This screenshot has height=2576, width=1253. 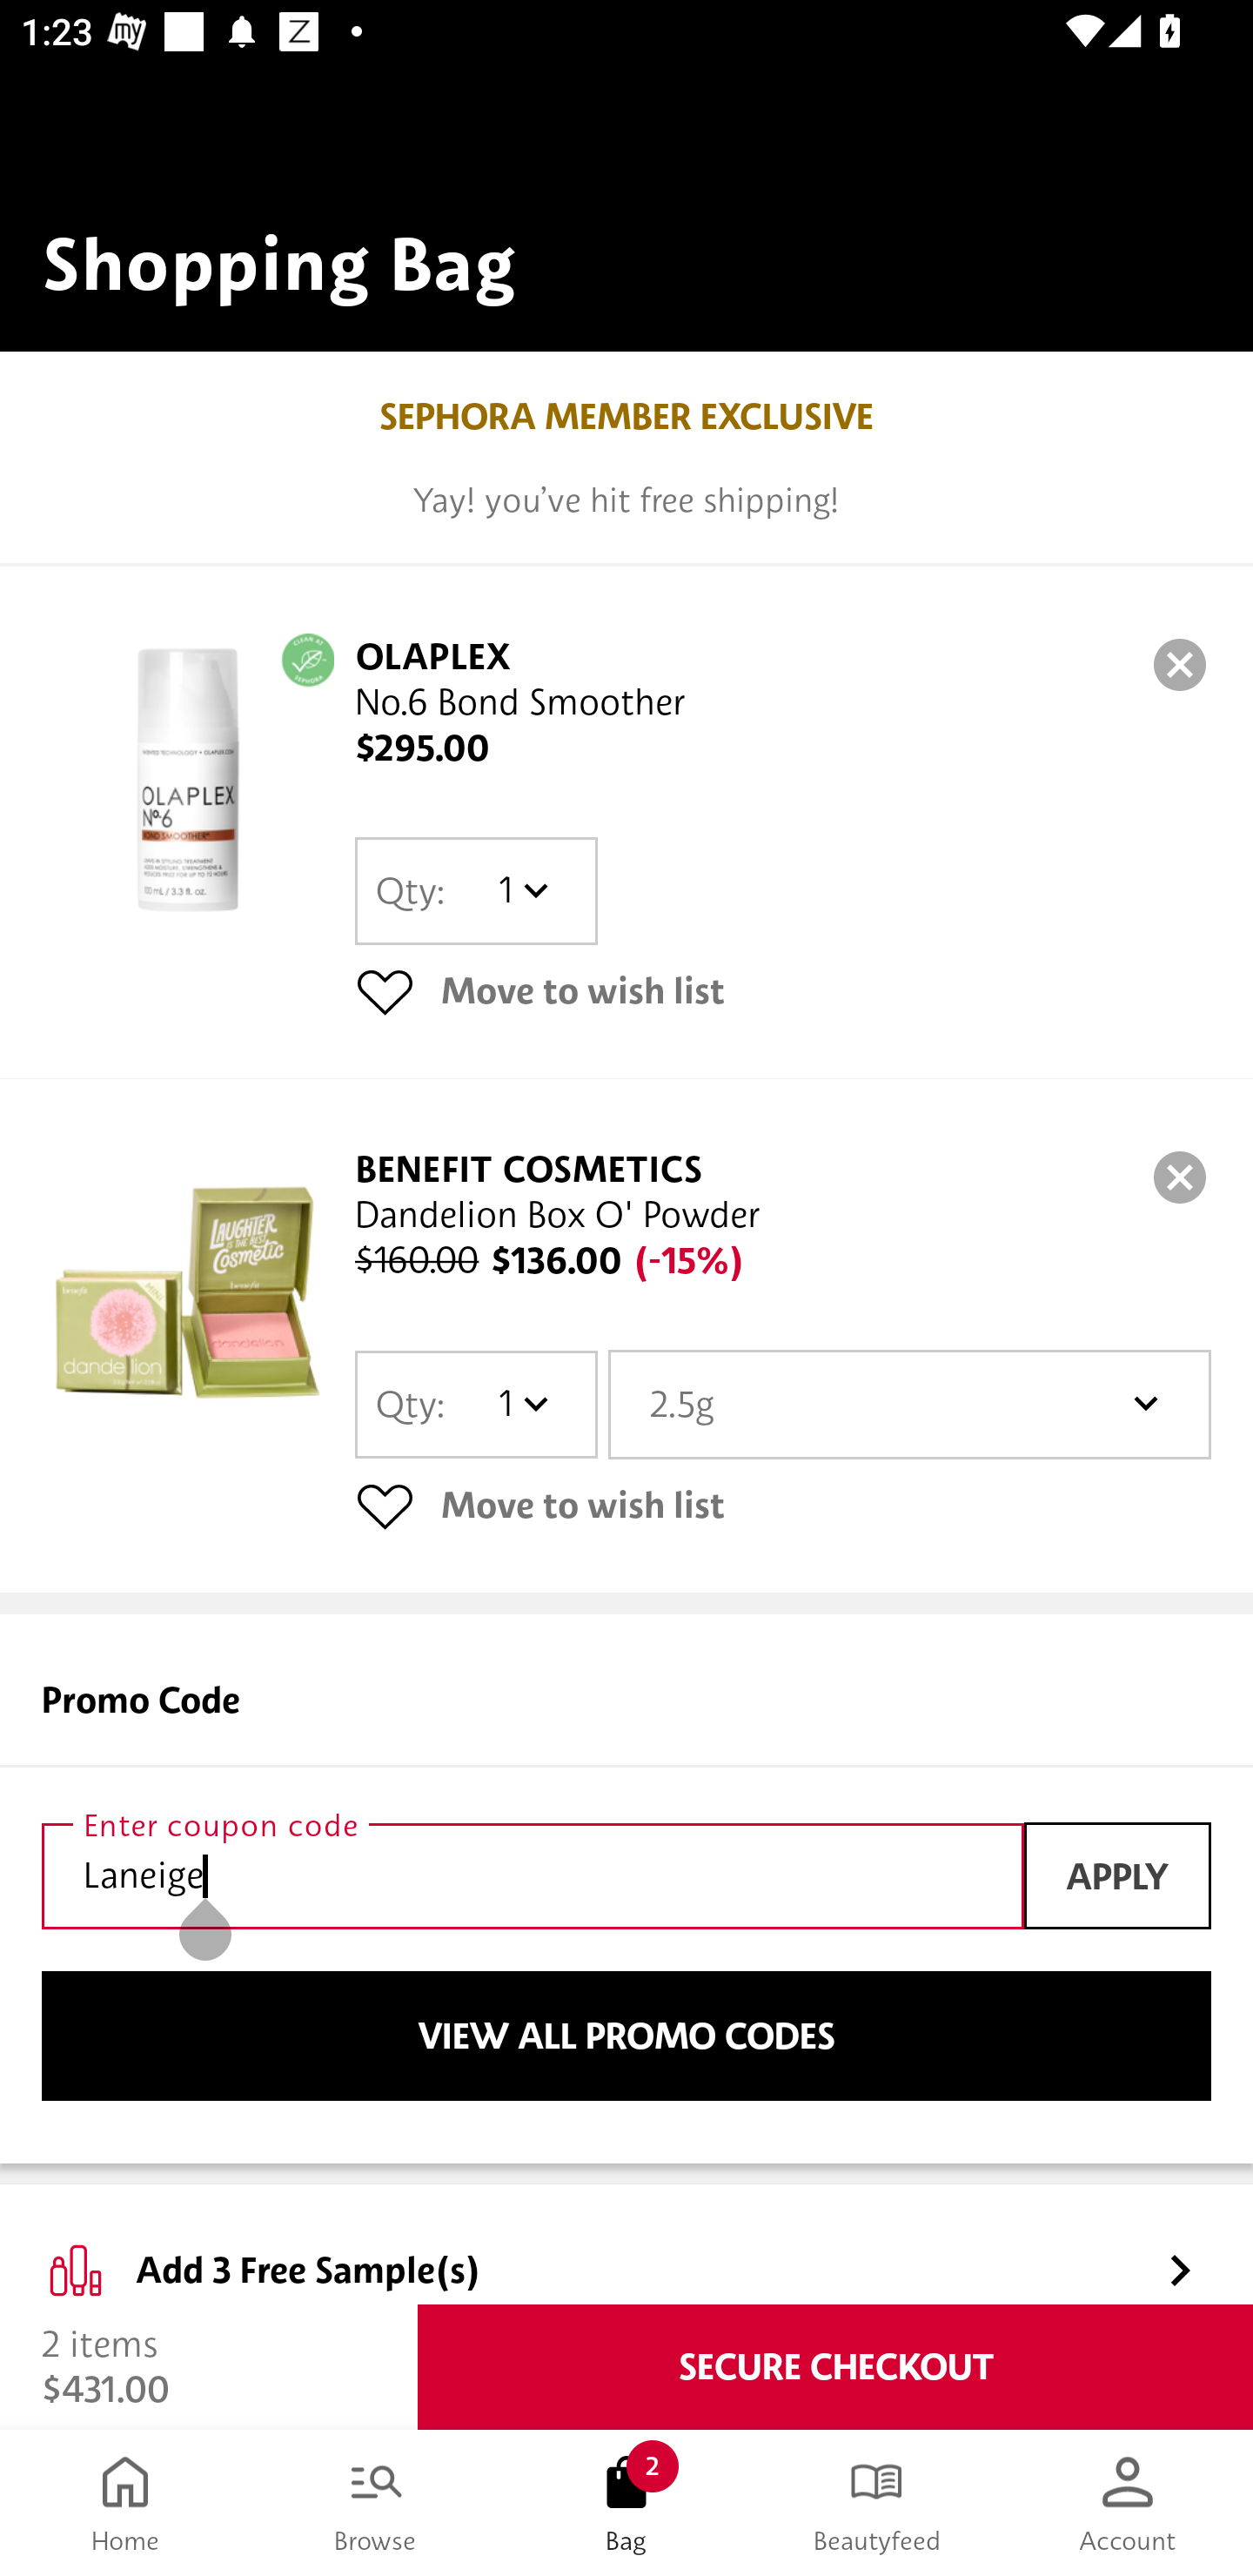 I want to click on APPLY, so click(x=1117, y=1875).